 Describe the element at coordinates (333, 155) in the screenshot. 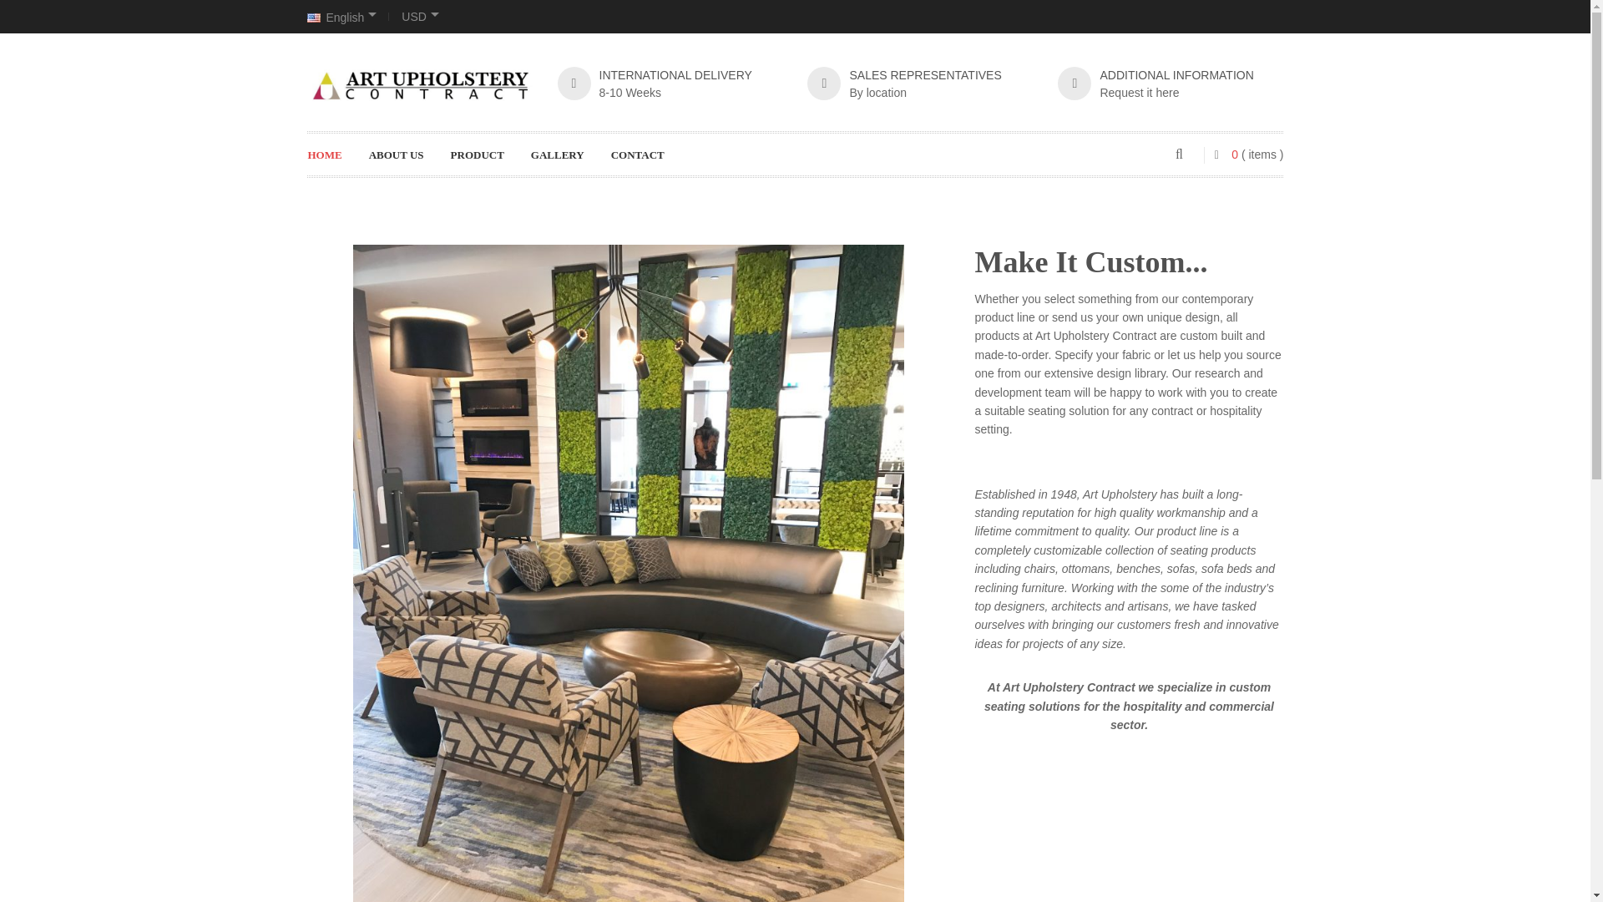

I see `HOME` at that location.